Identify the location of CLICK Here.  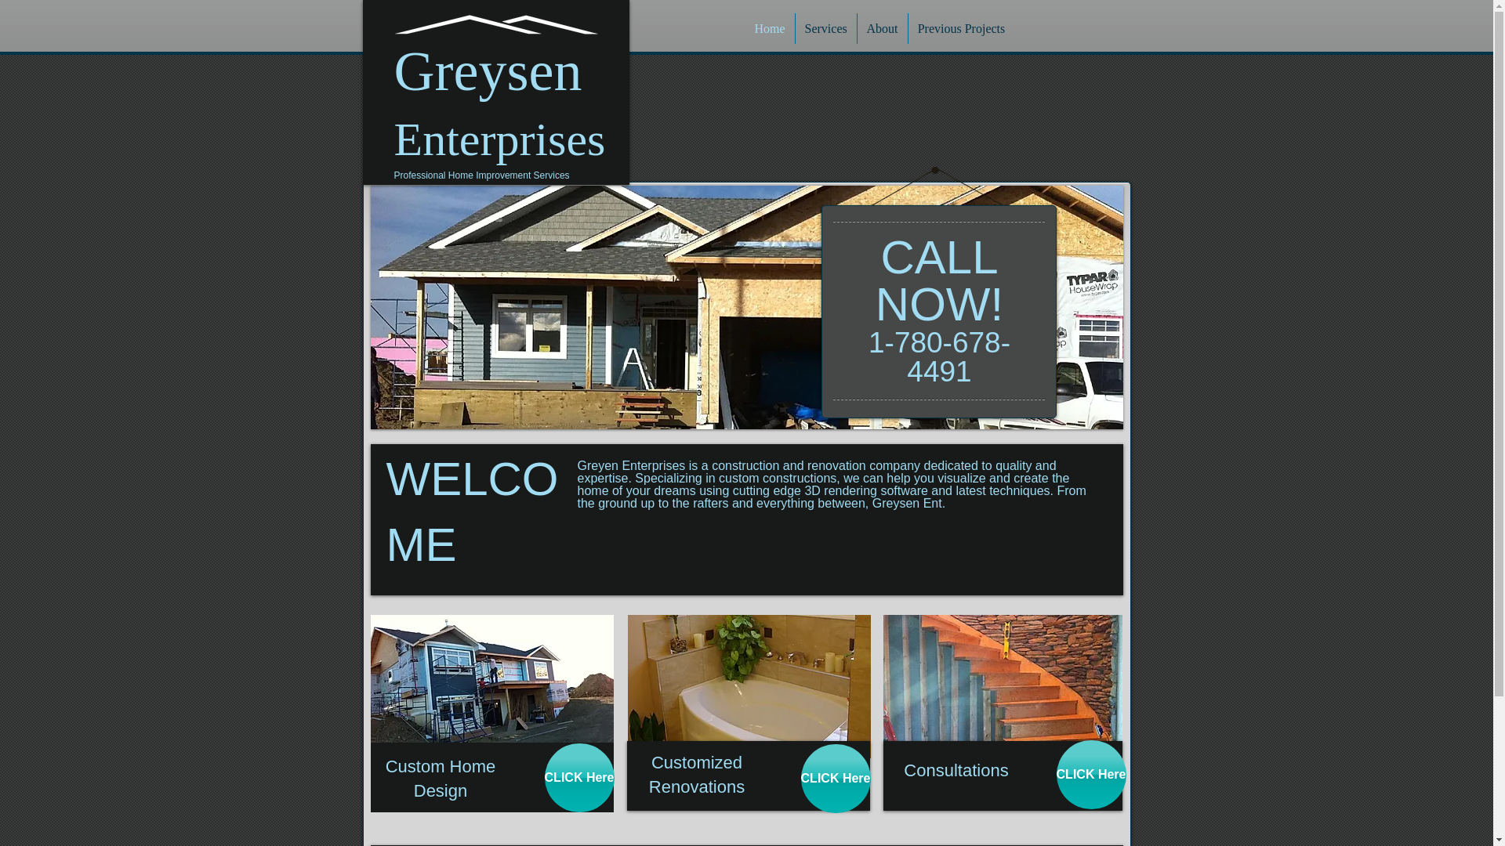
(1091, 774).